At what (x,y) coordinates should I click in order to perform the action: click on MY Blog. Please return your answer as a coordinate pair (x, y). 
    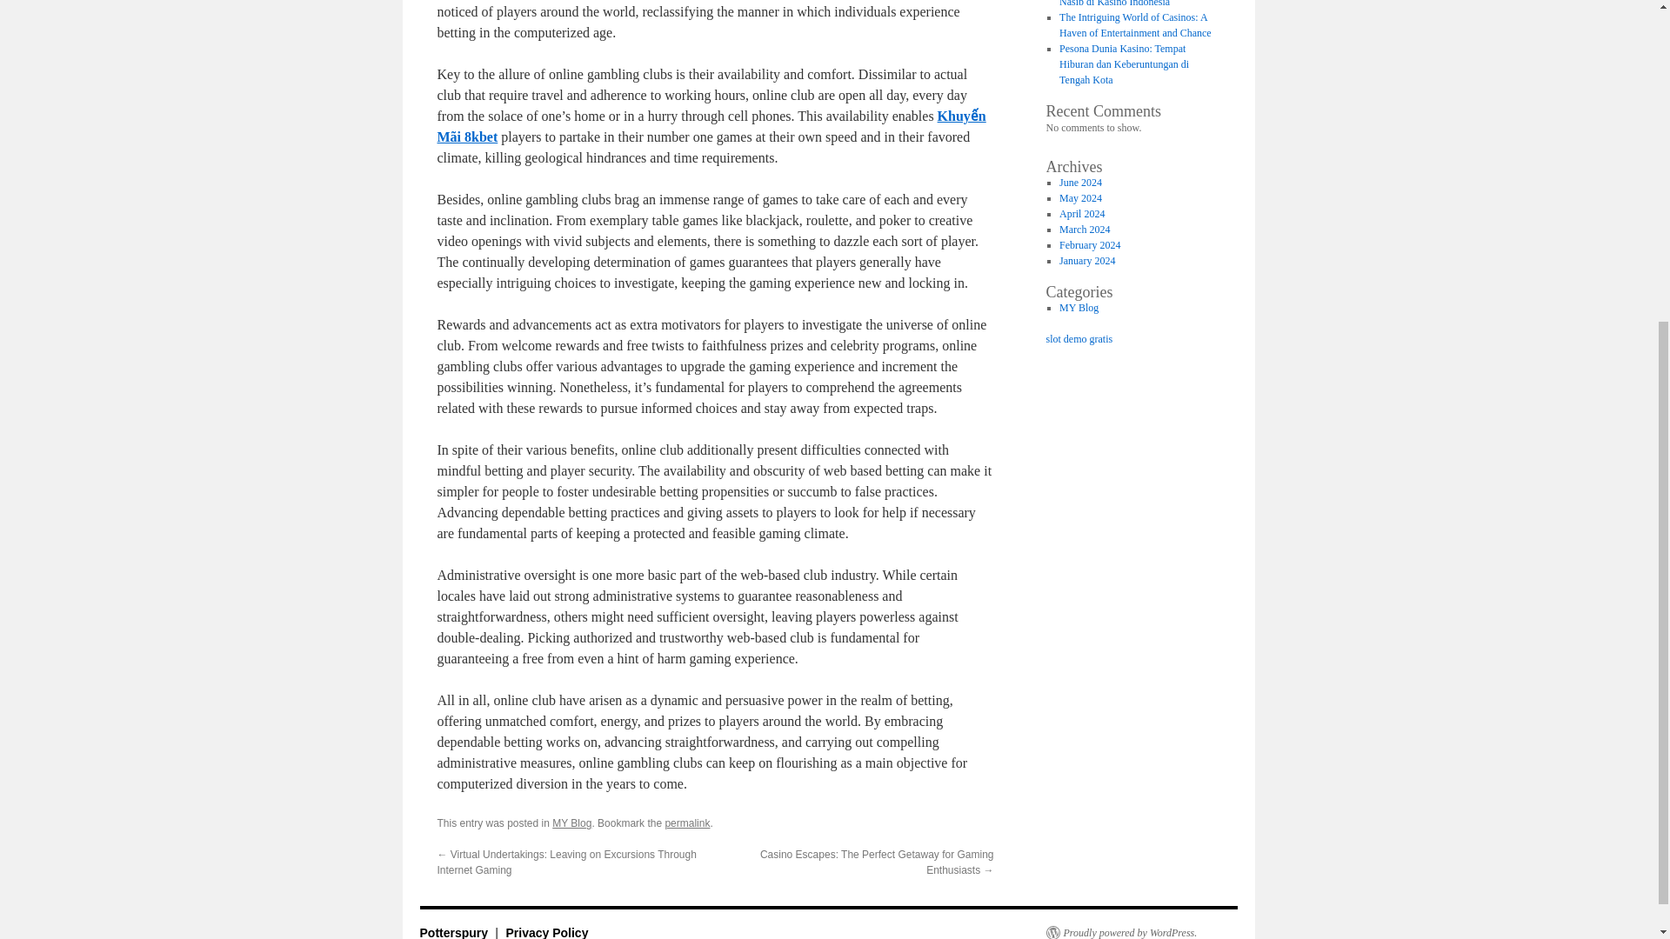
    Looking at the image, I should click on (571, 822).